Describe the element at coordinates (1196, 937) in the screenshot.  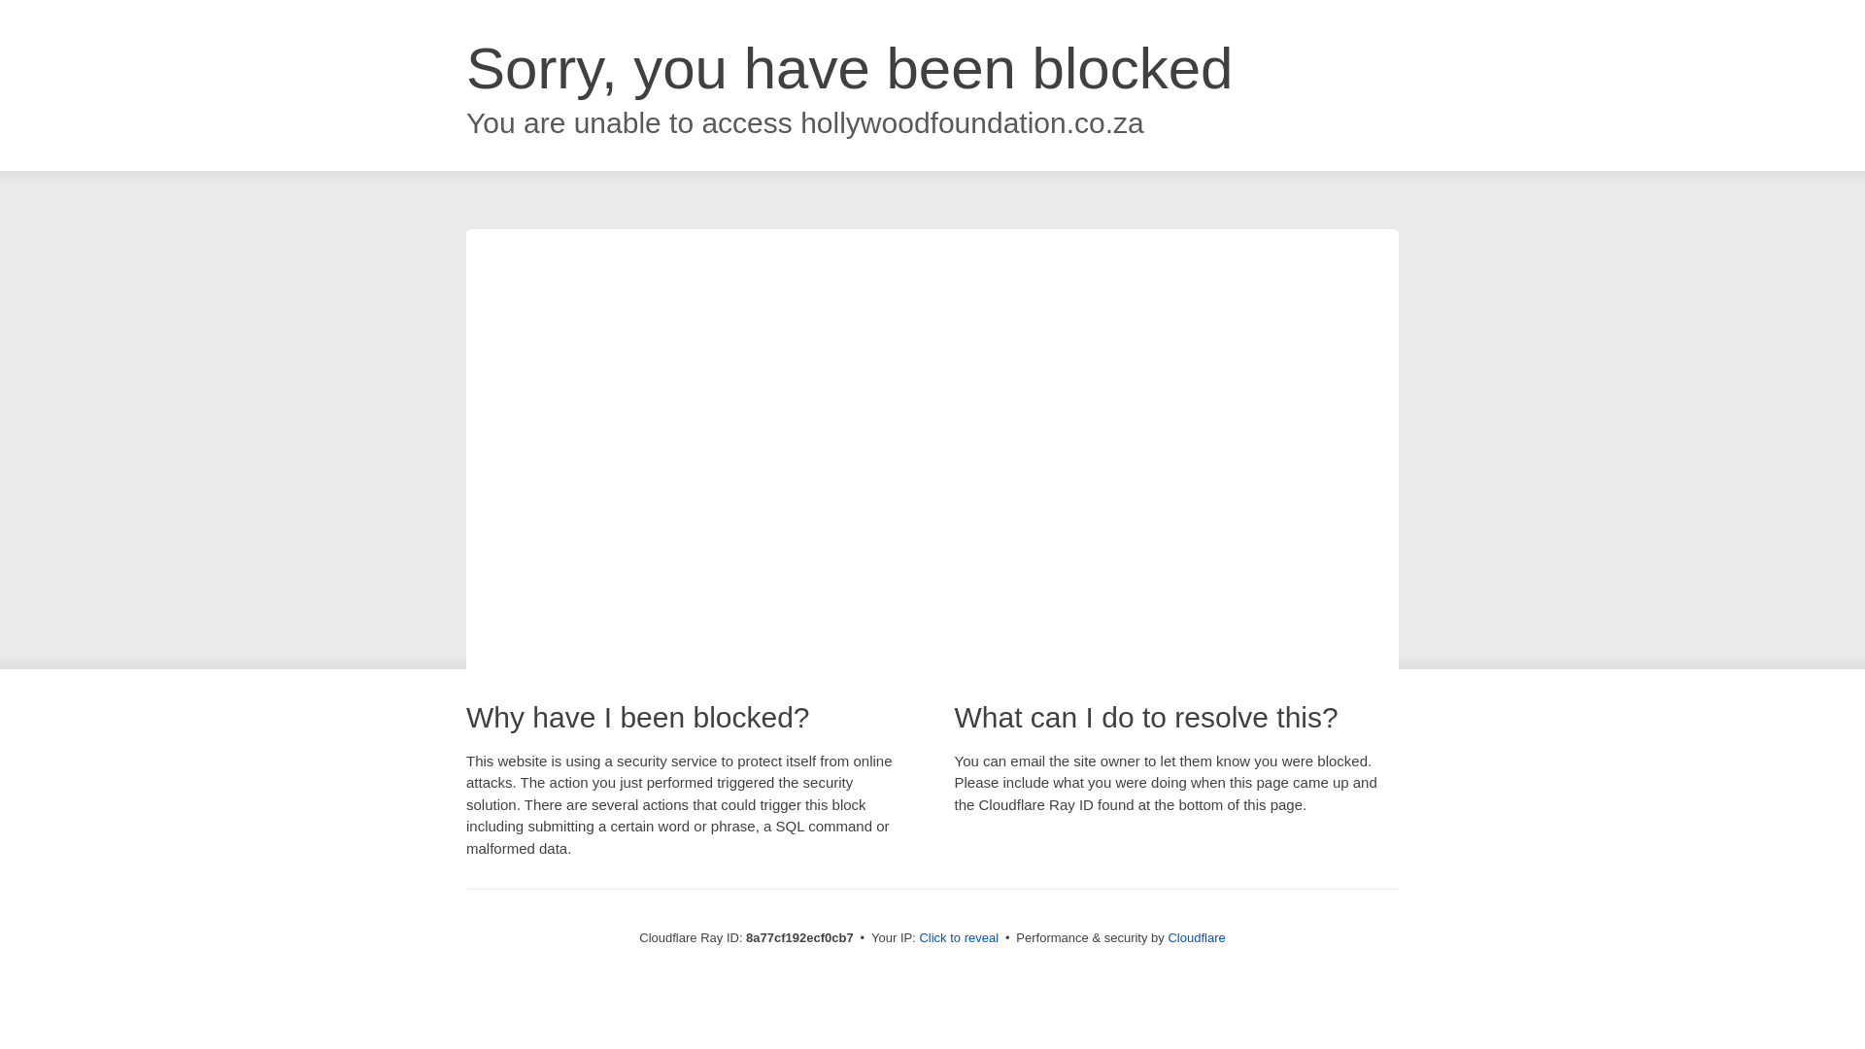
I see `Cloudflare` at that location.